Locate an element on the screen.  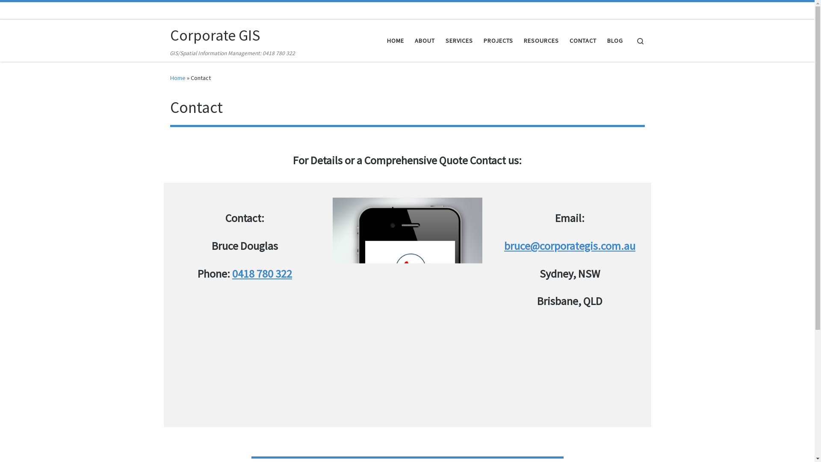
PROJECTS is located at coordinates (498, 41).